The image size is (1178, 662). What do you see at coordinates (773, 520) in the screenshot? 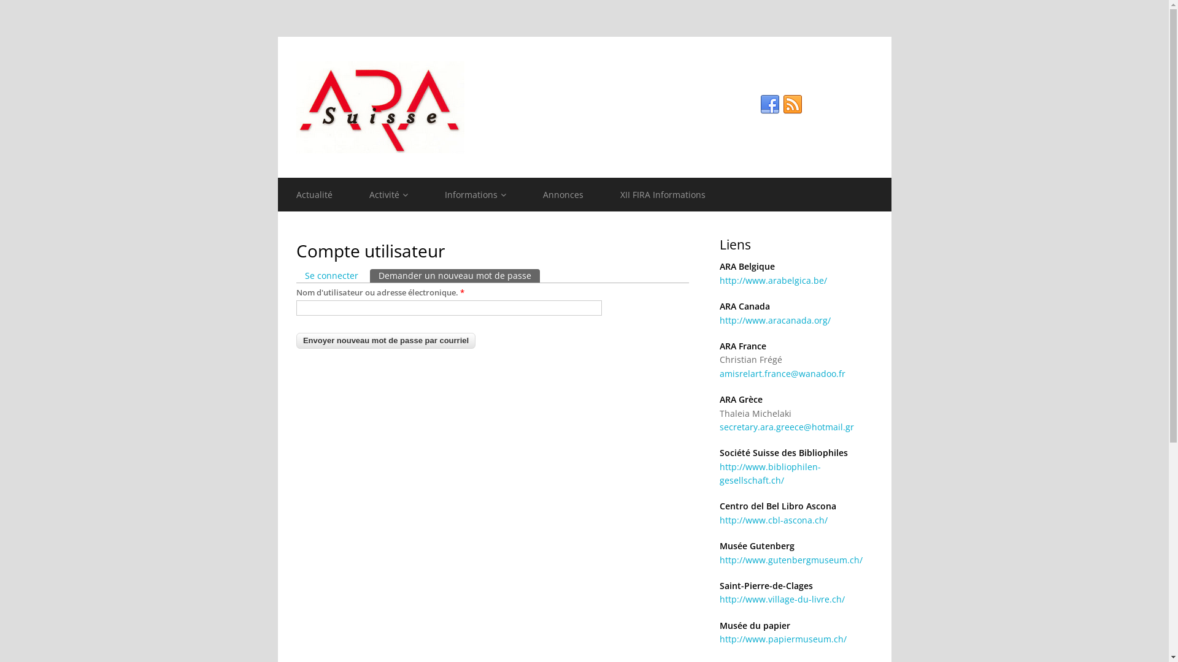
I see `http://www.cbl-ascona.ch/` at bounding box center [773, 520].